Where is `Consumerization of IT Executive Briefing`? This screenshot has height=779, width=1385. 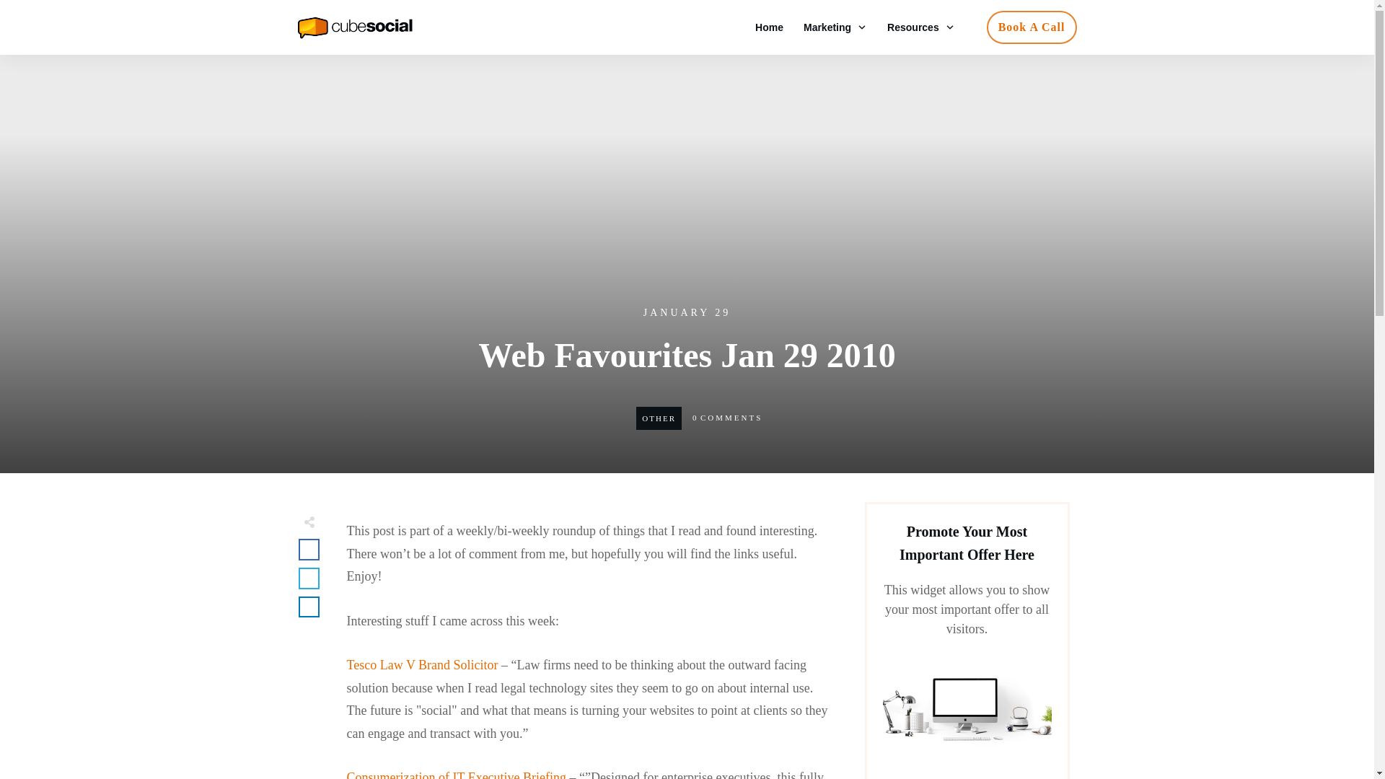
Consumerization of IT Executive Briefing is located at coordinates (456, 775).